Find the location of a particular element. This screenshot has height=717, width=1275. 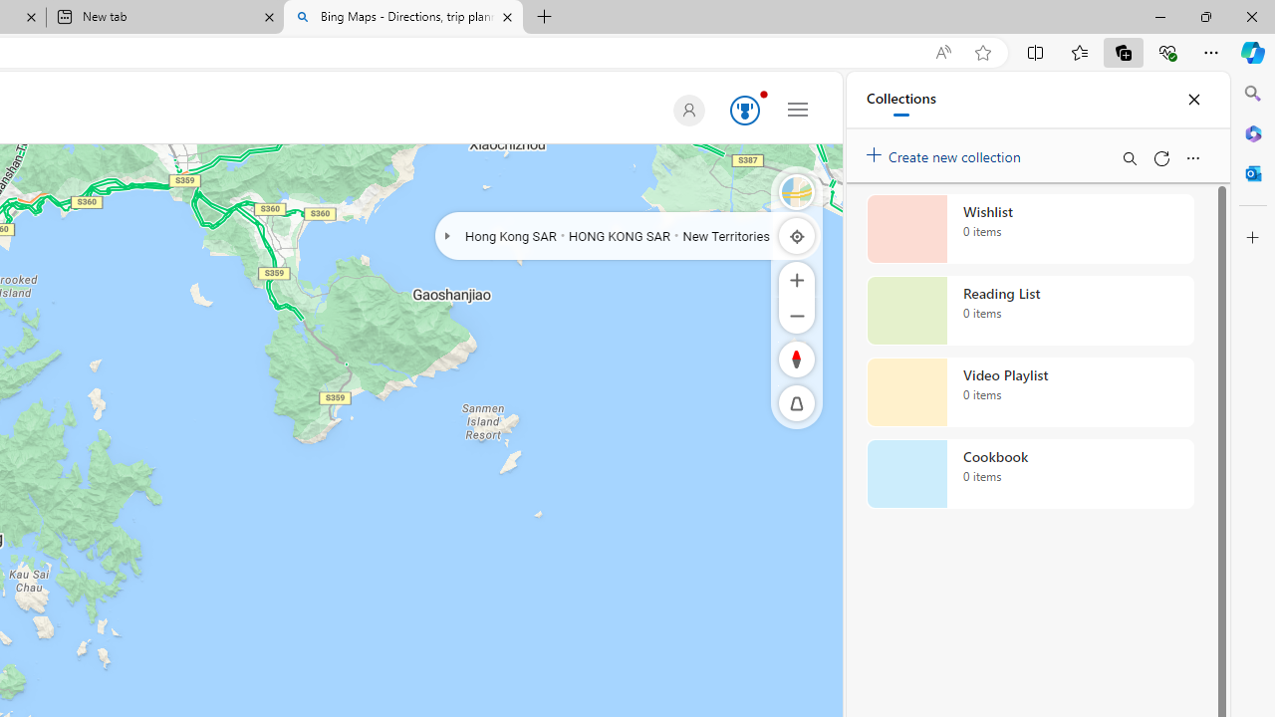

AutomationID: rh_meter is located at coordinates (745, 110).